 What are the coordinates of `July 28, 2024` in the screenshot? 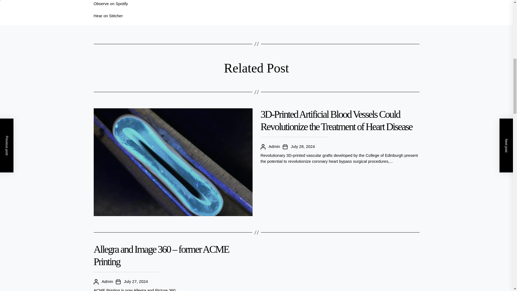 It's located at (303, 147).